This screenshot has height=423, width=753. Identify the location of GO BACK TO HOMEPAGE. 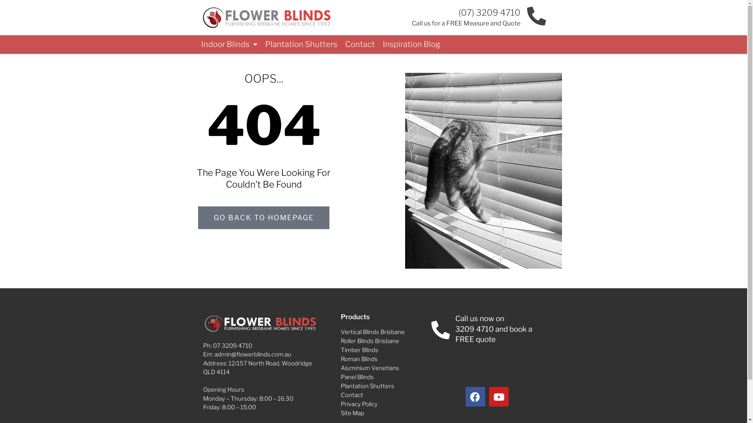
(264, 218).